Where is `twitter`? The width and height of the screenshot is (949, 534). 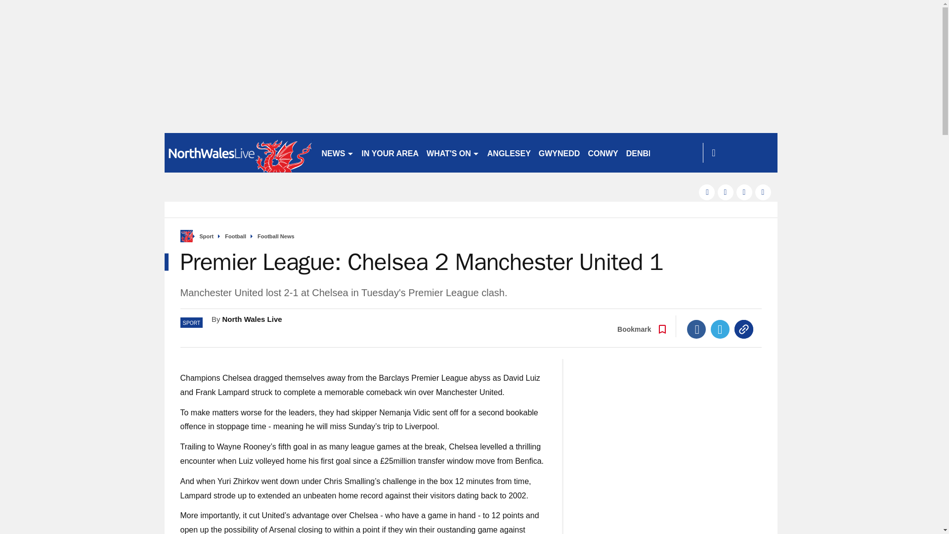 twitter is located at coordinates (726, 192).